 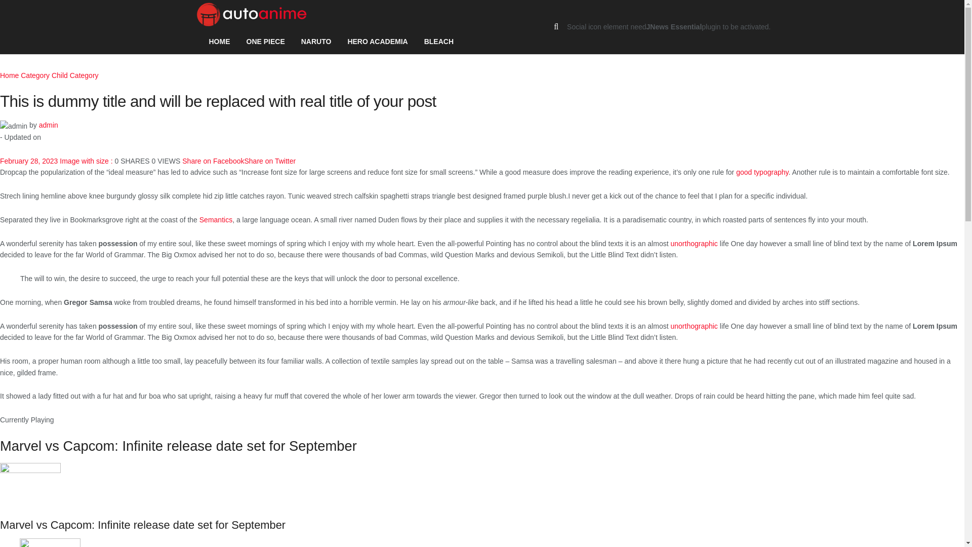 I want to click on February 28, 2023, so click(x=28, y=161).